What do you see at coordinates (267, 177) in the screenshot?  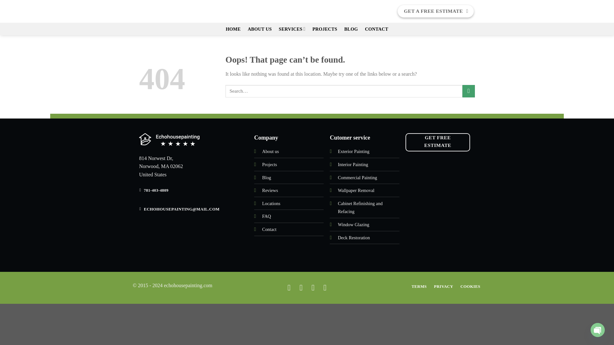 I see `Blog` at bounding box center [267, 177].